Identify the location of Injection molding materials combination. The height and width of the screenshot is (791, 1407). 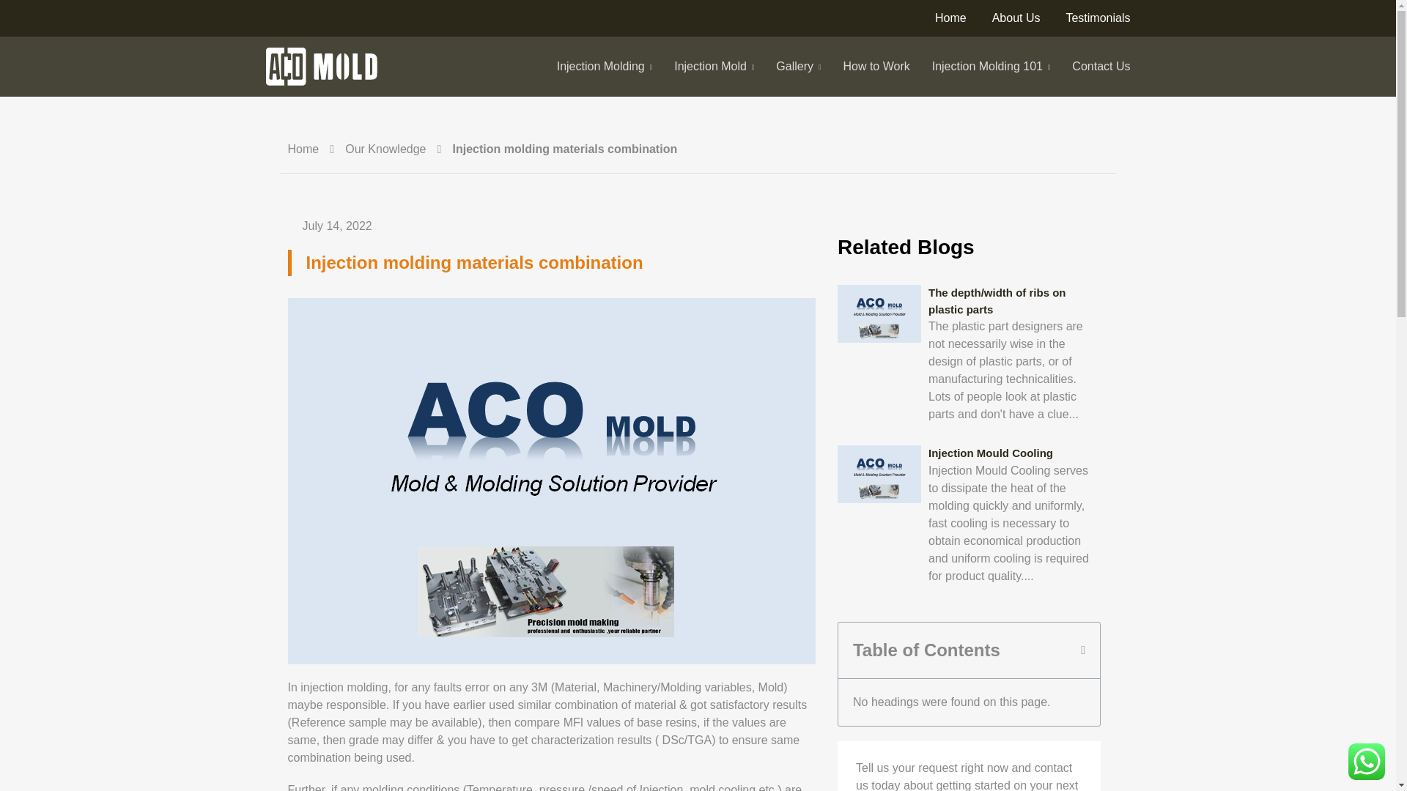
(564, 149).